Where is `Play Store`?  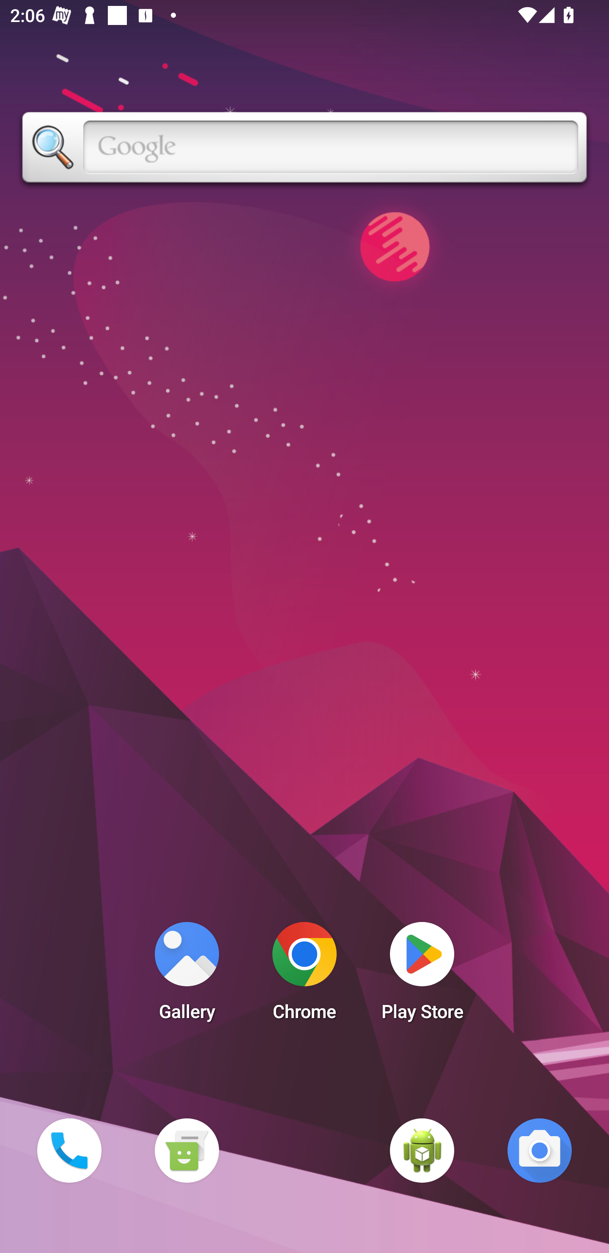 Play Store is located at coordinates (422, 975).